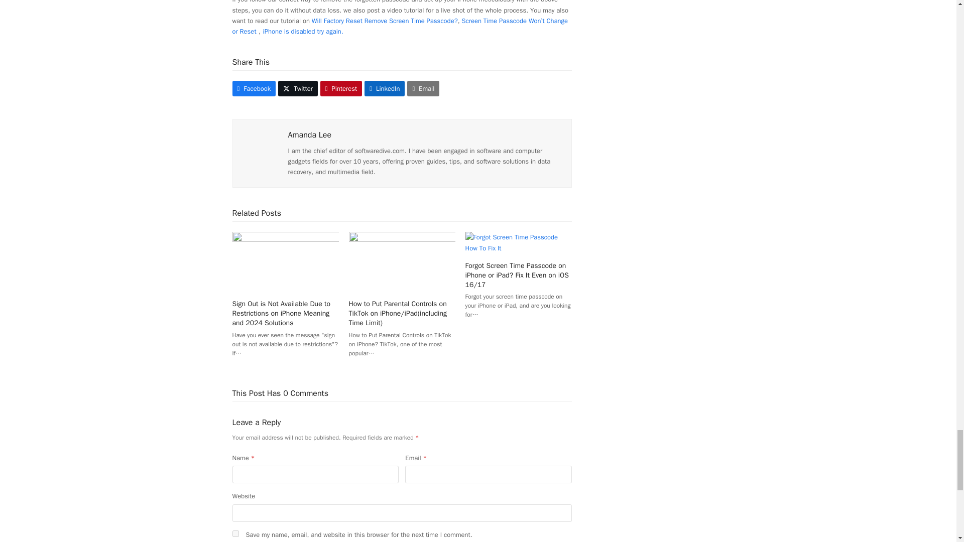 Image resolution: width=964 pixels, height=542 pixels. Describe the element at coordinates (385, 88) in the screenshot. I see `LinkedIn` at that location.